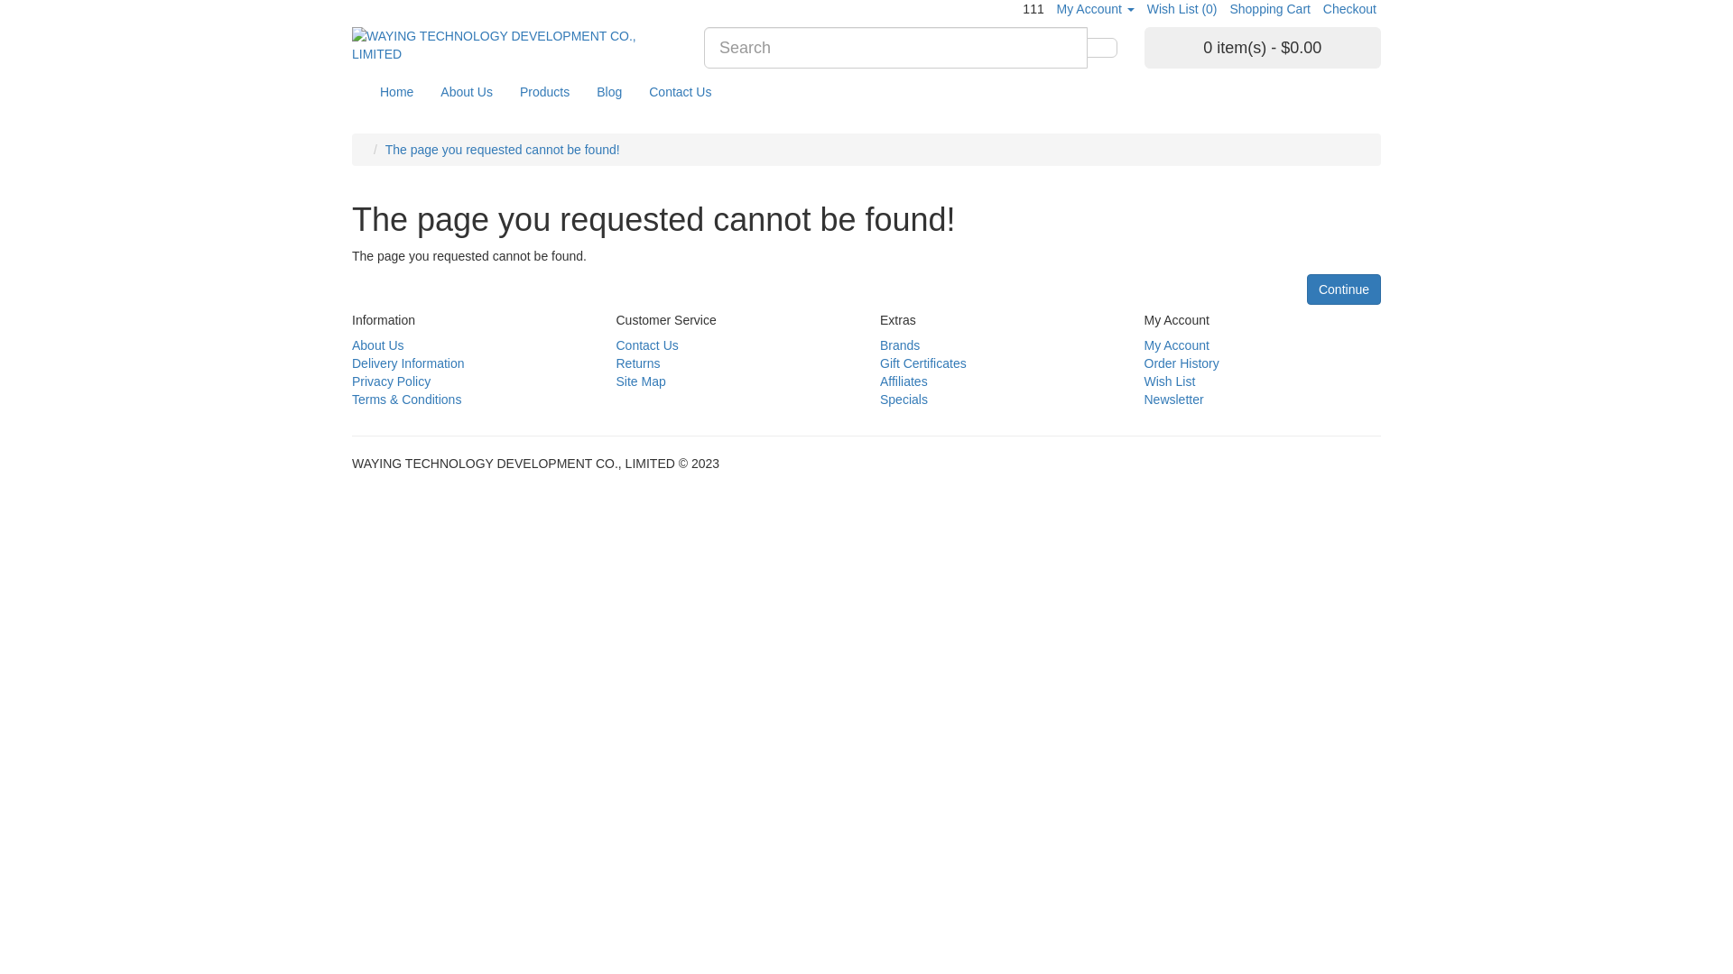 Image resolution: width=1733 pixels, height=974 pixels. I want to click on About Us, so click(467, 92).